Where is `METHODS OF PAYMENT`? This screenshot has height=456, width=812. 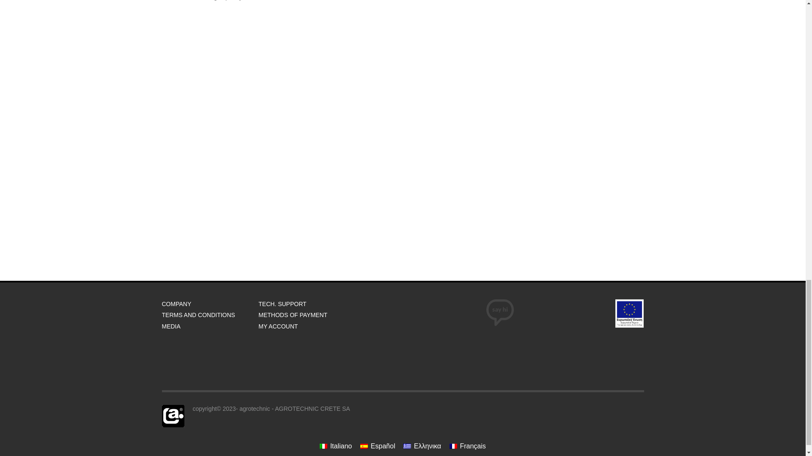
METHODS OF PAYMENT is located at coordinates (307, 315).